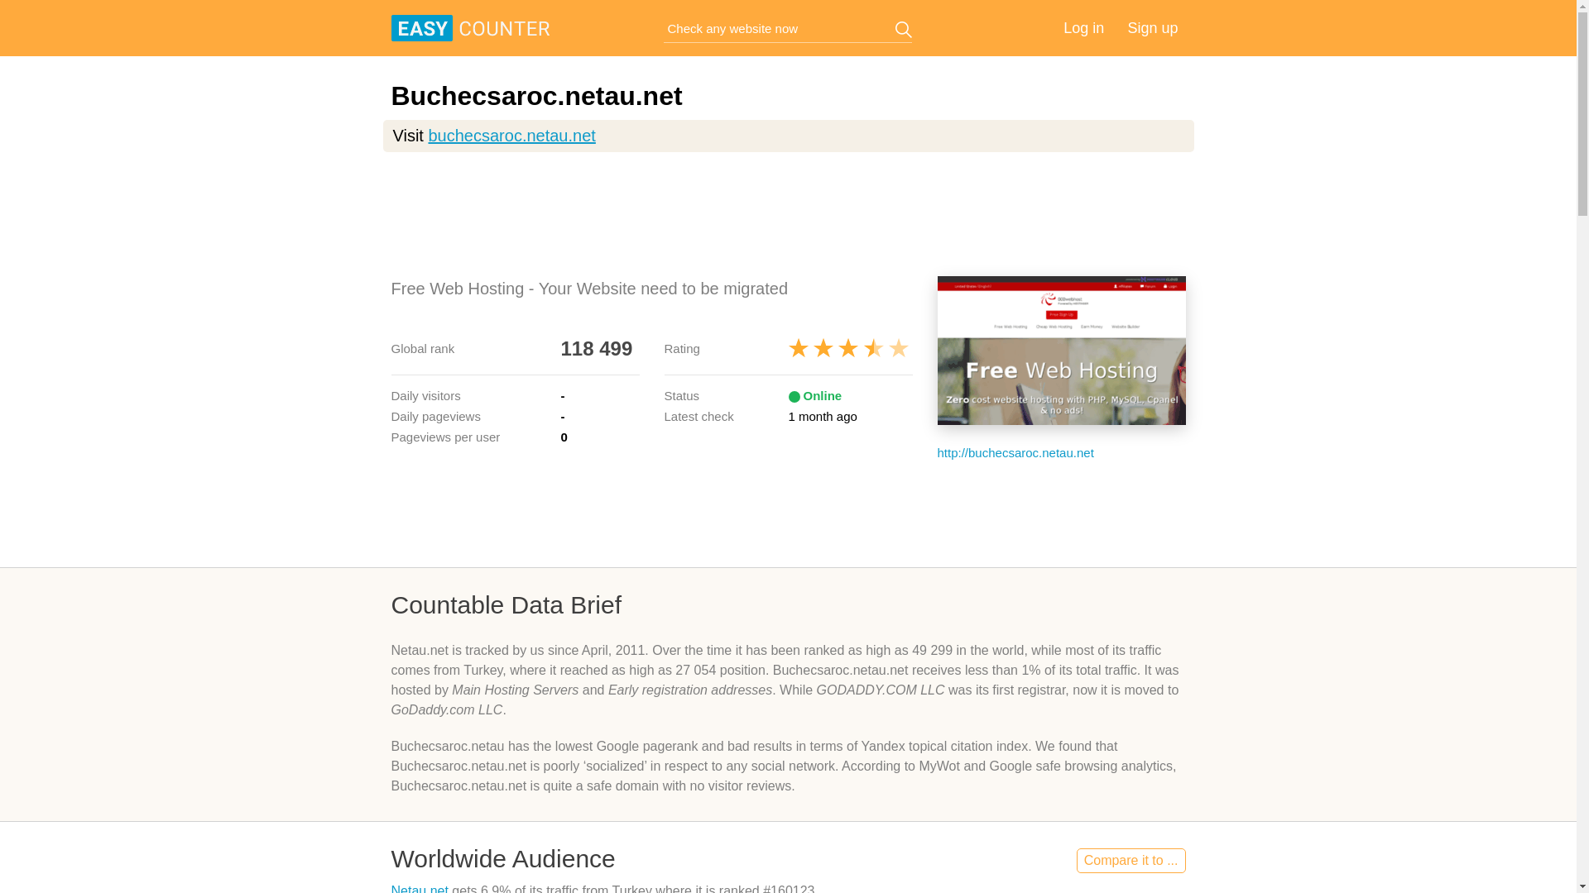 The width and height of the screenshot is (1589, 893). I want to click on Compare it to ..., so click(1131, 861).